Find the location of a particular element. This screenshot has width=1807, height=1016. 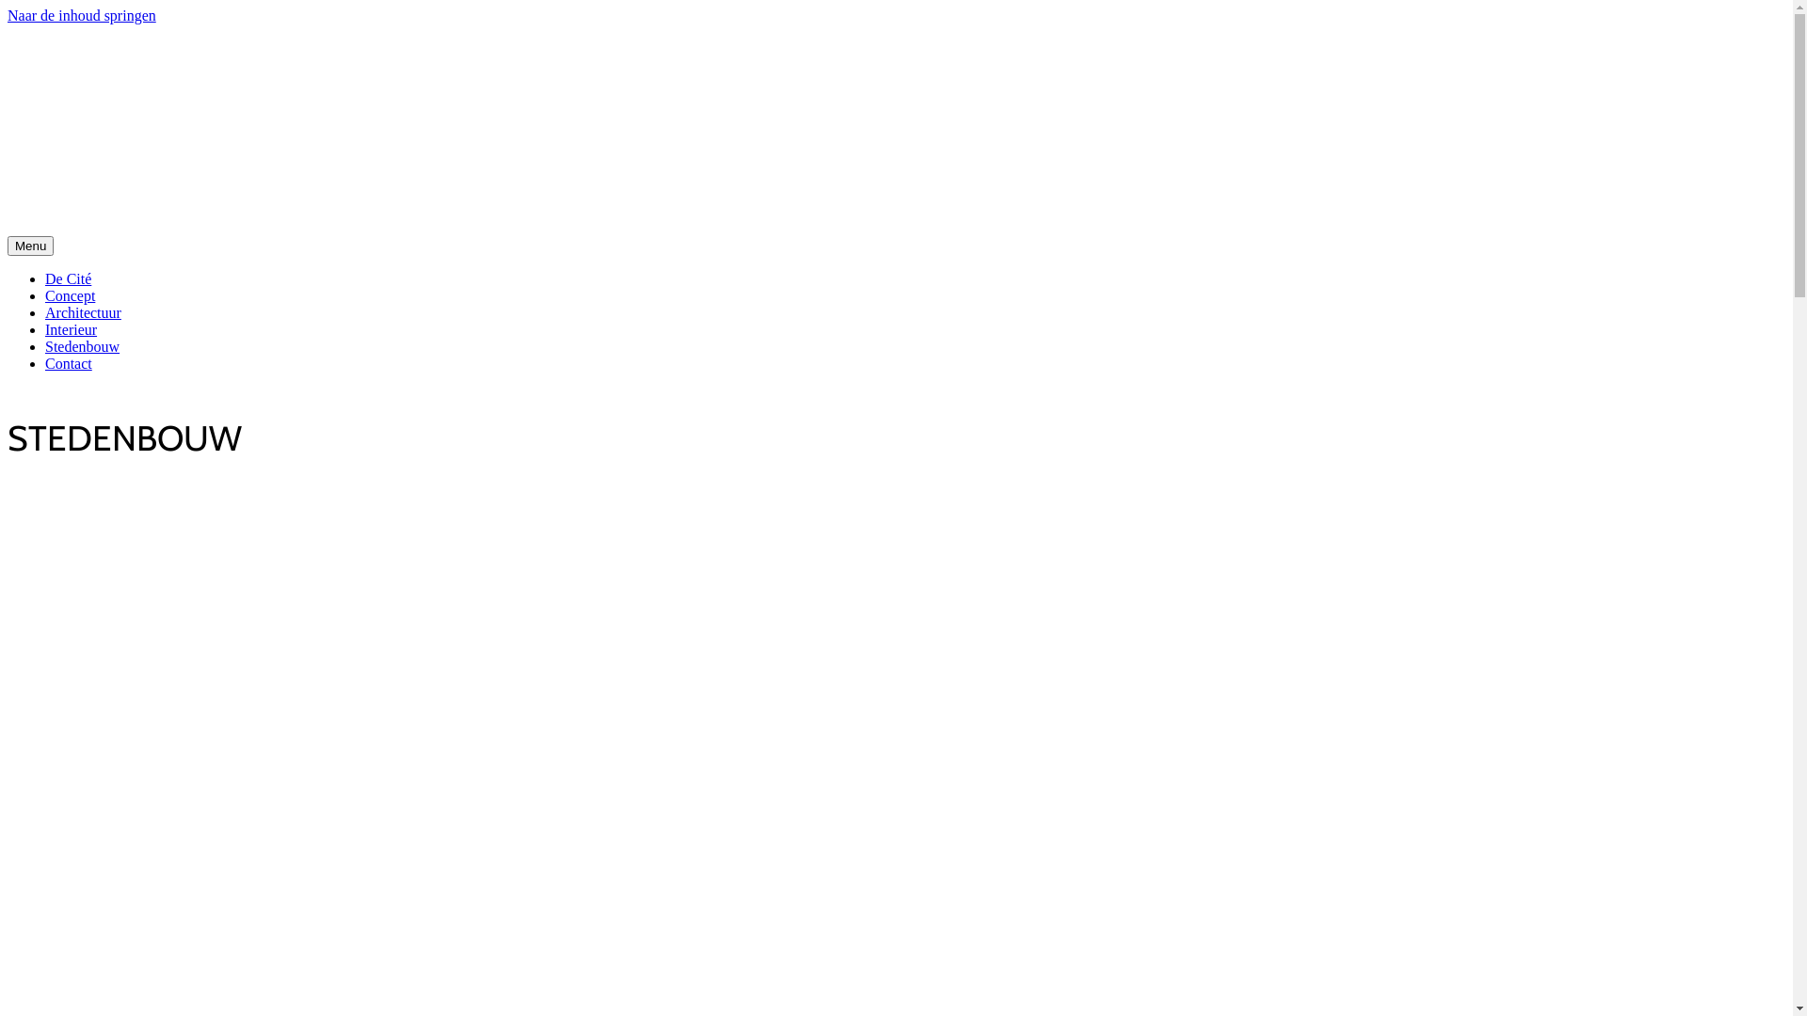

Architectuur is located at coordinates (83, 312).